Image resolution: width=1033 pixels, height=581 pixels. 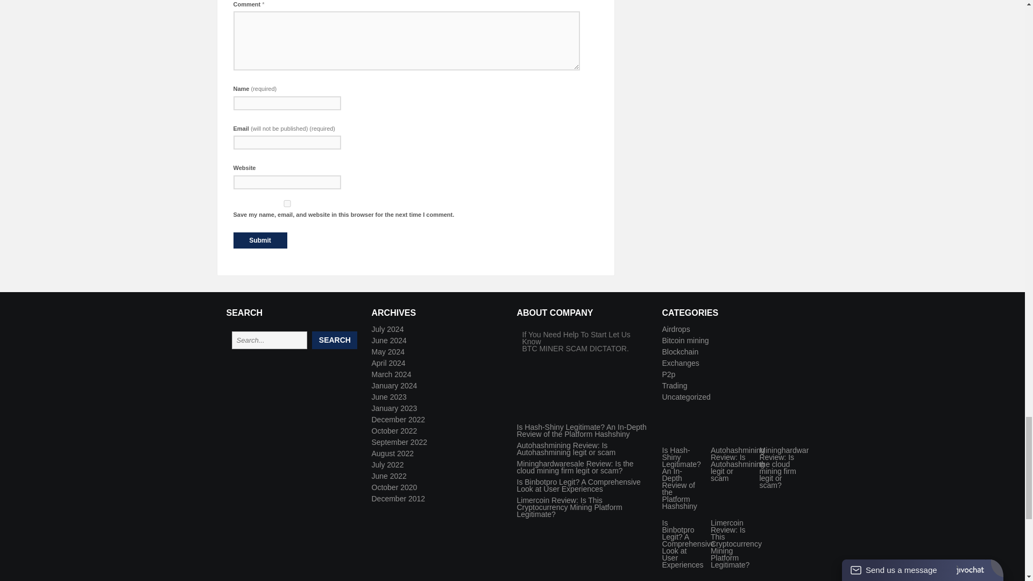 I want to click on March 2024, so click(x=391, y=374).